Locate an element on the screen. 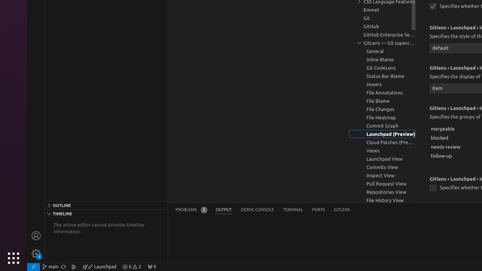 The width and height of the screenshot is (482, 271). Output (Ctrl+K Ctrl+H) is located at coordinates (224, 210).